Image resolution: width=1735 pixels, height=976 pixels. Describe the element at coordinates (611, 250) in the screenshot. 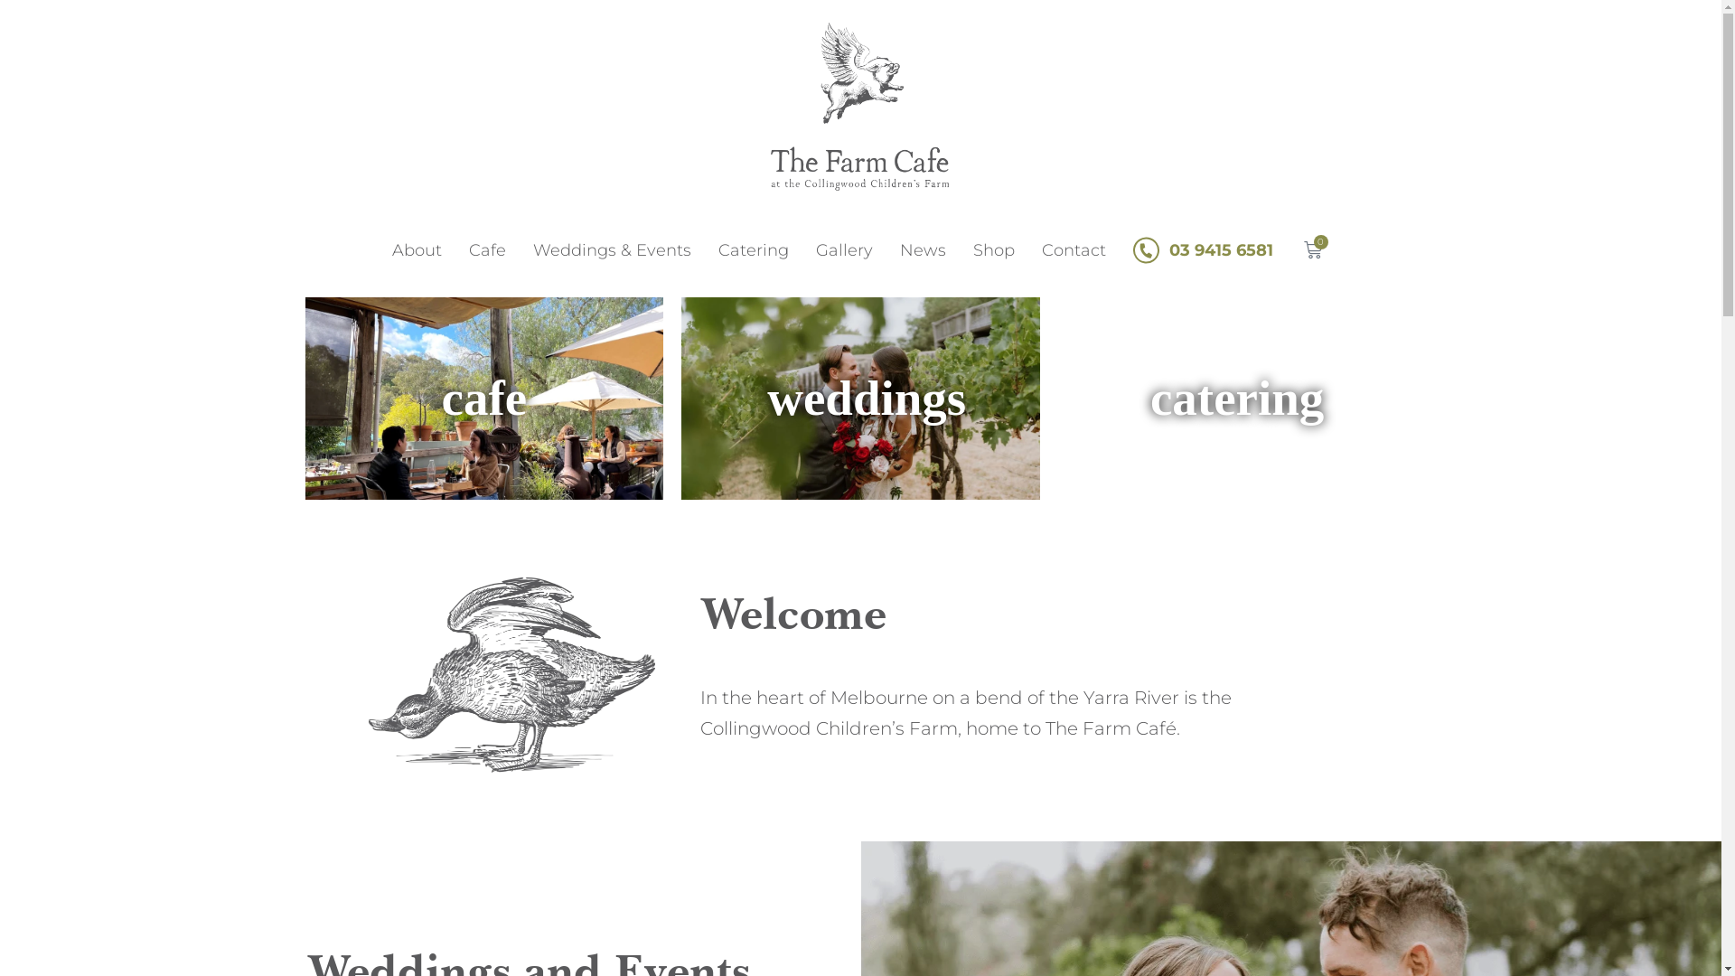

I see `Weddings & Events` at that location.